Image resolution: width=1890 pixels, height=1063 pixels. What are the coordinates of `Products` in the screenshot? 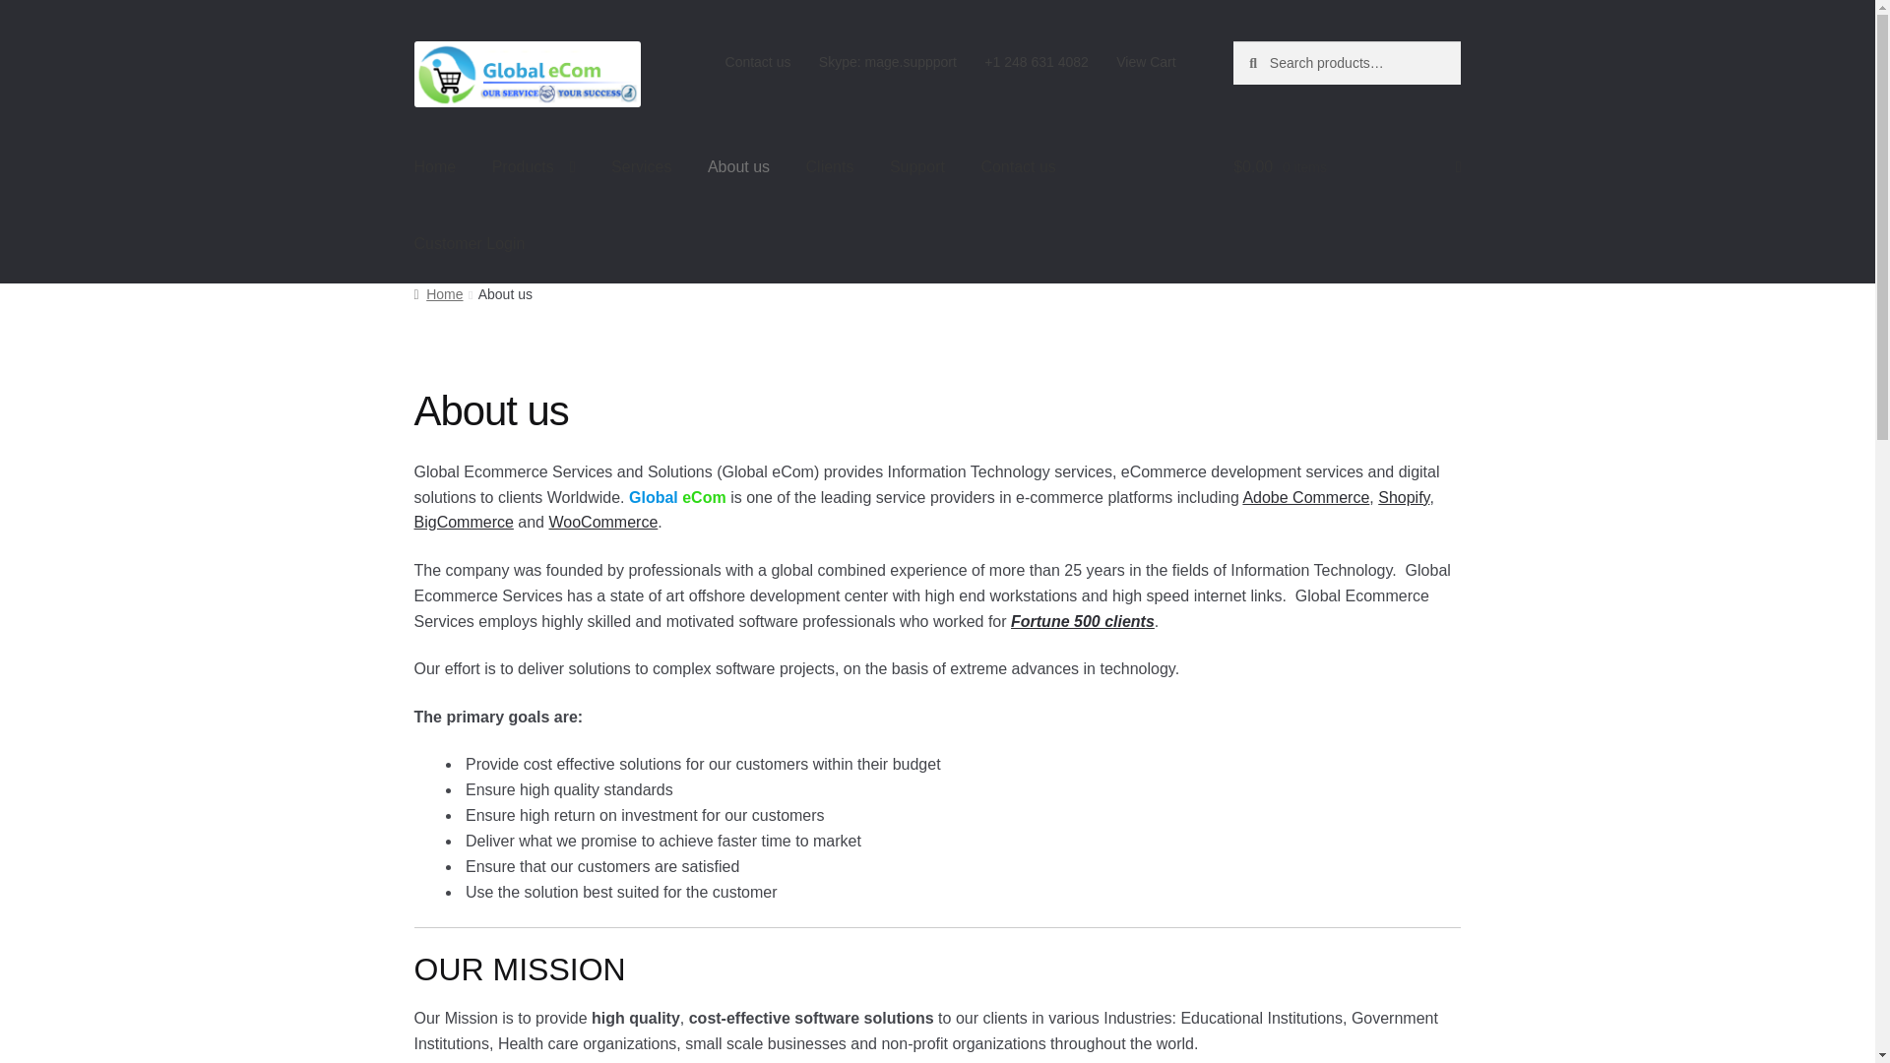 It's located at (534, 167).